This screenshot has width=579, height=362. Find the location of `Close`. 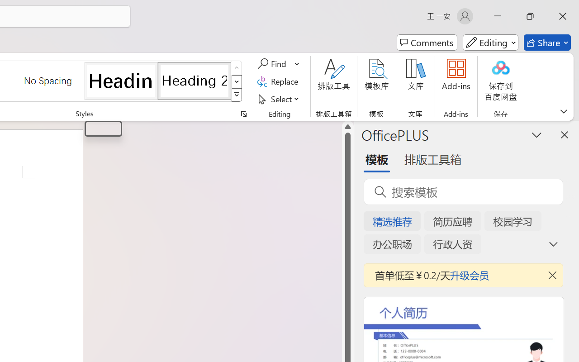

Close is located at coordinates (563, 16).